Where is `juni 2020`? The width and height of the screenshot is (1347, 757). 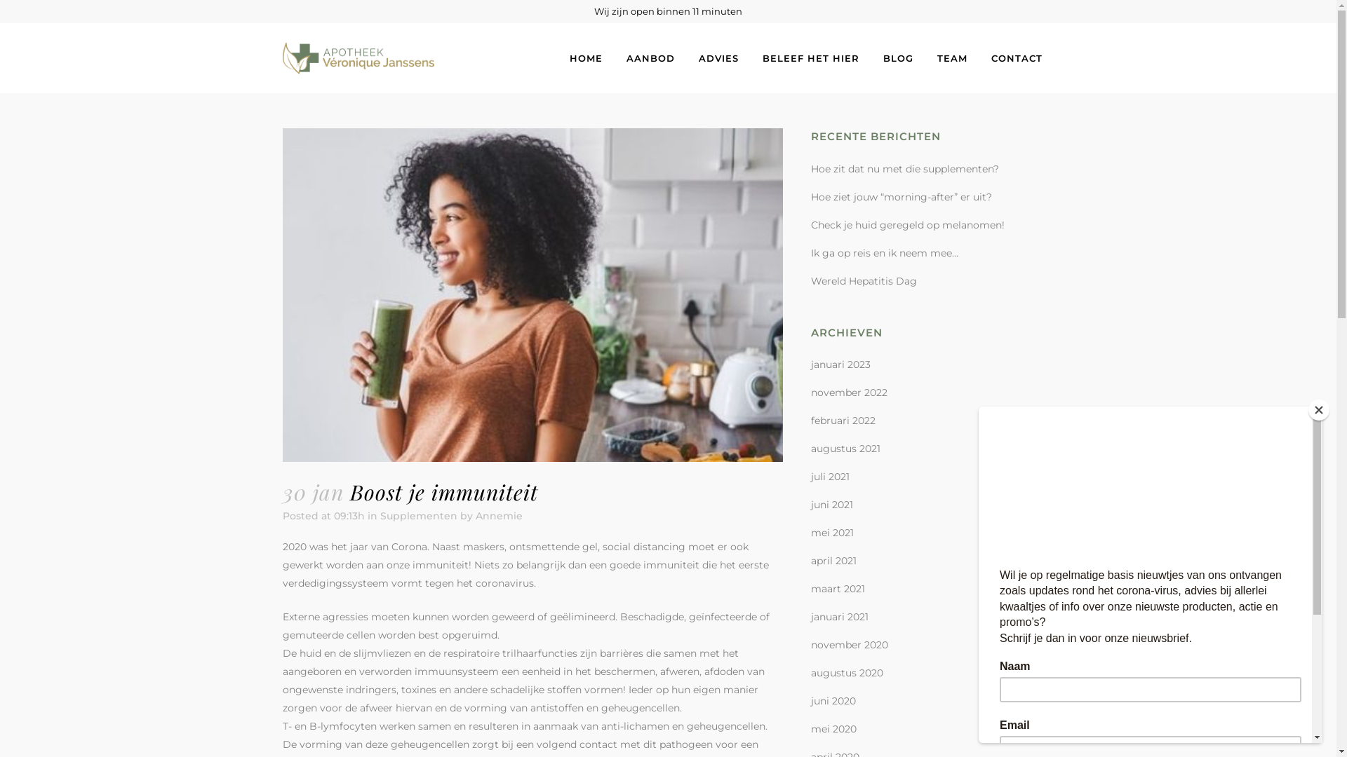
juni 2020 is located at coordinates (833, 701).